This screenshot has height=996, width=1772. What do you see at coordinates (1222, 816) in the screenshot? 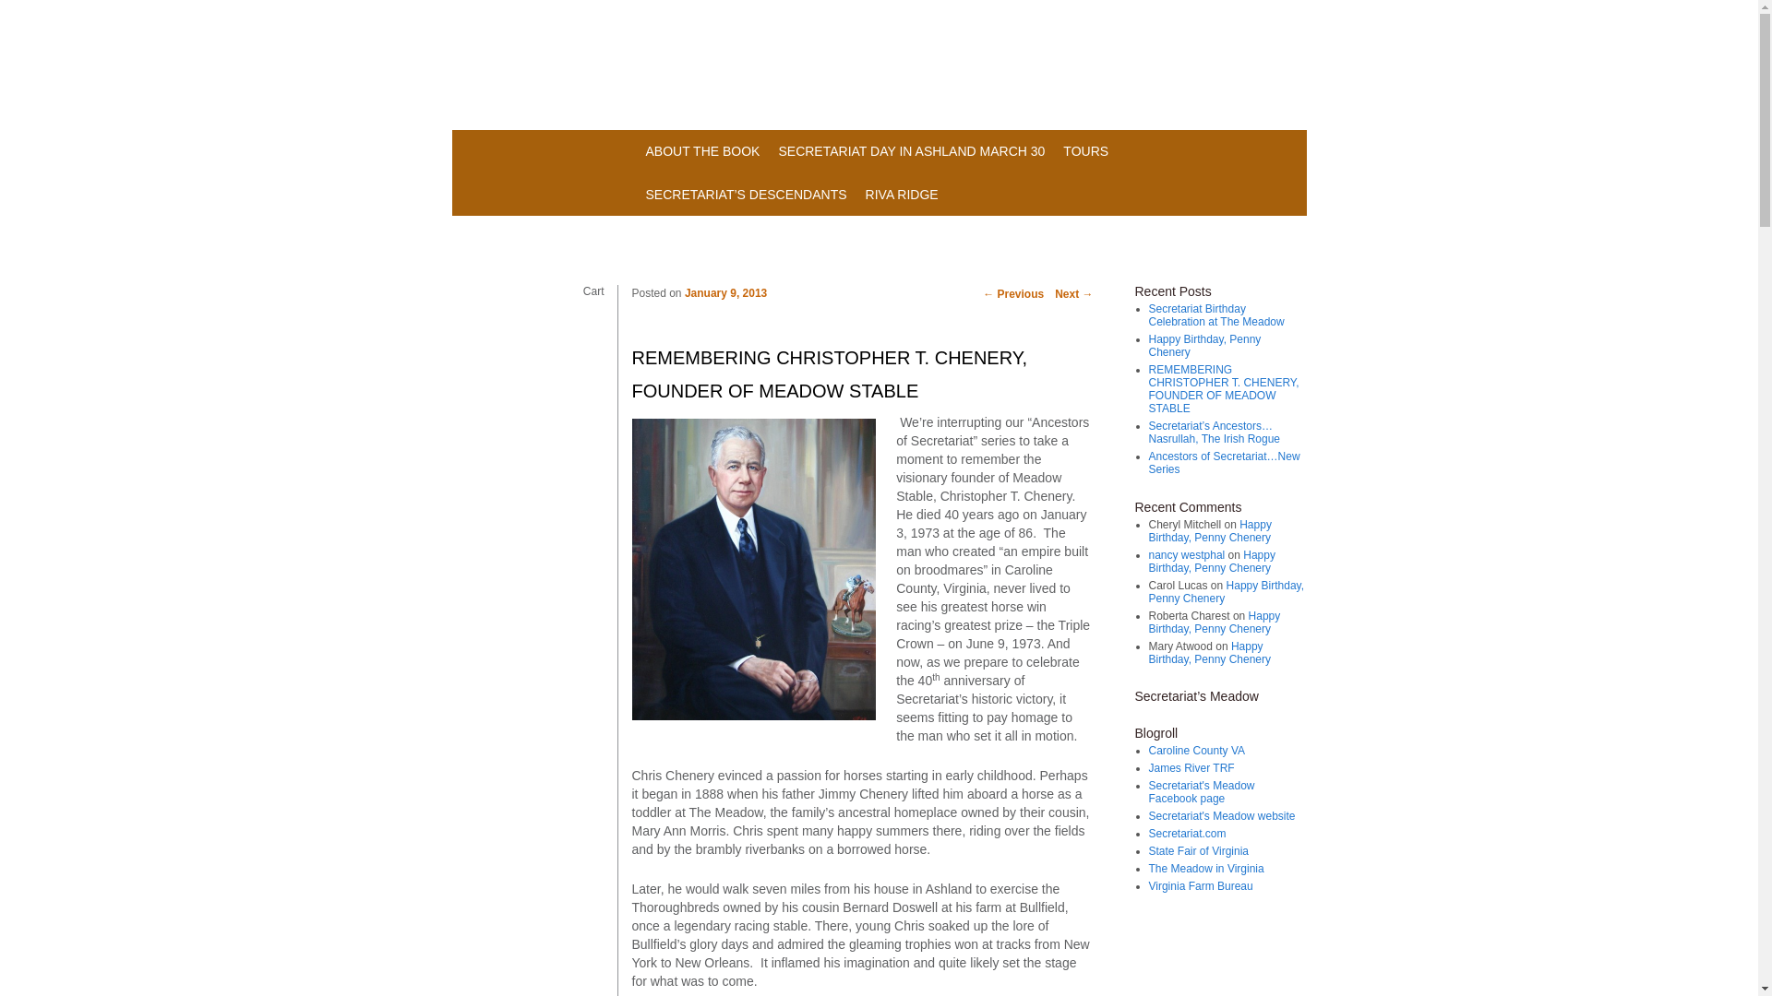
I see `Secretariat's Meadow website` at bounding box center [1222, 816].